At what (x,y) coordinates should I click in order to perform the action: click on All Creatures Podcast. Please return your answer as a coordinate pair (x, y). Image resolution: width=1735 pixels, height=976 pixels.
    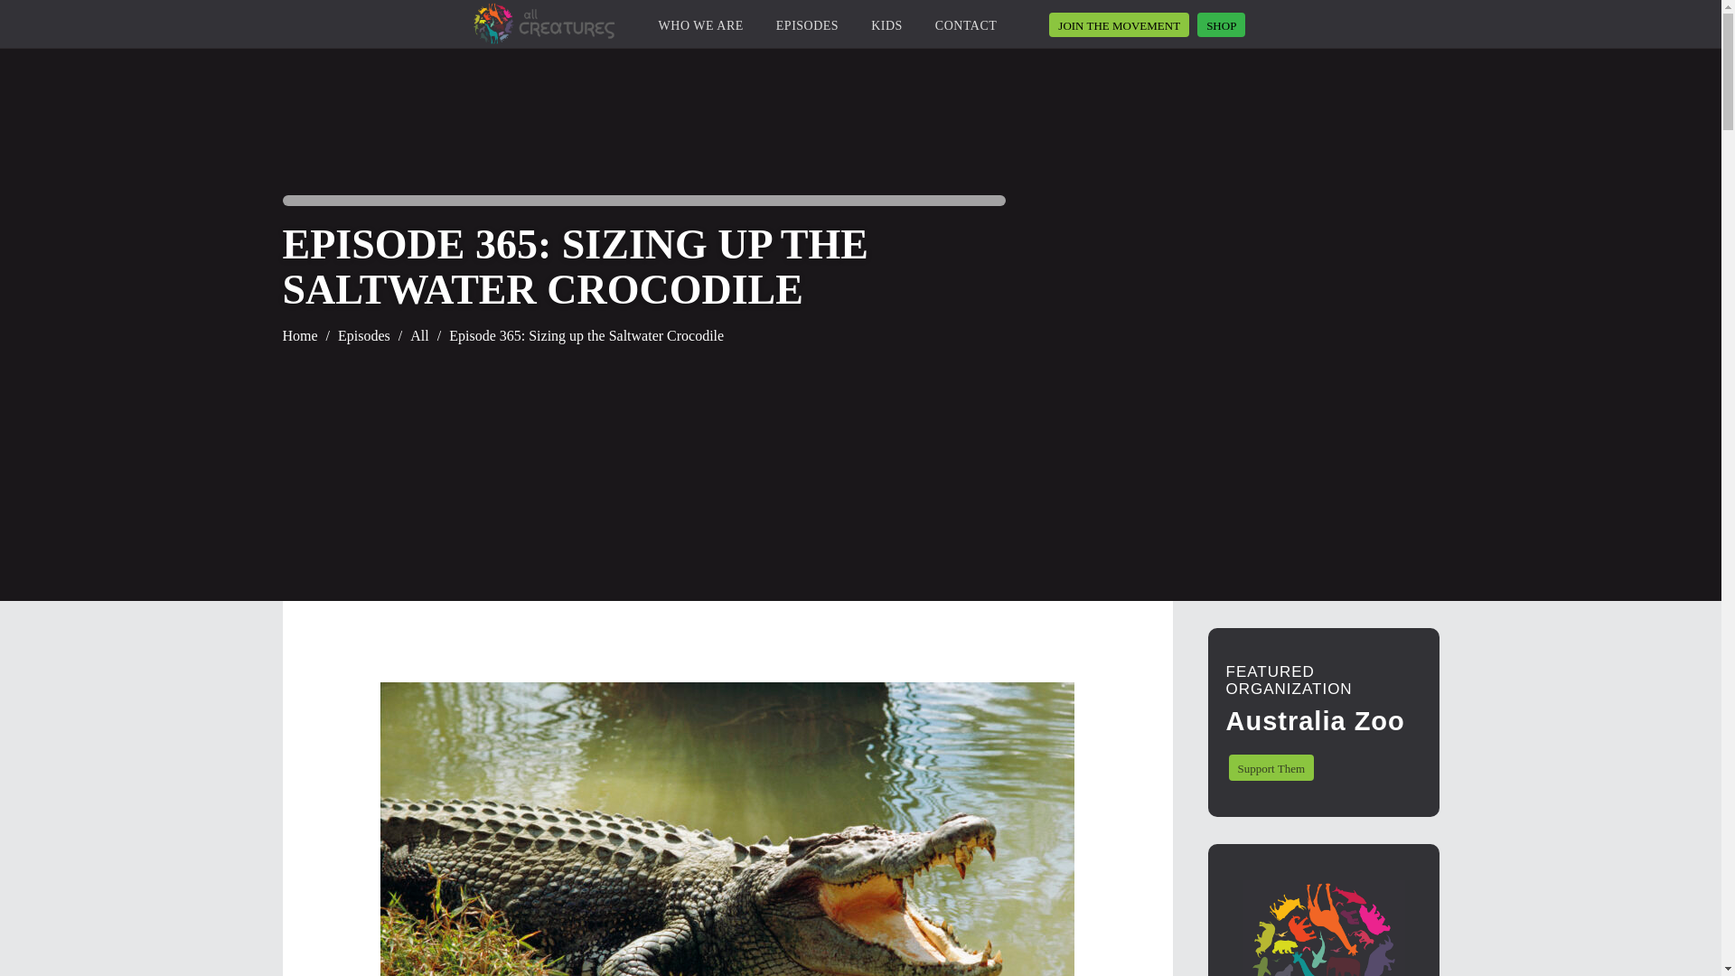
    Looking at the image, I should click on (548, 23).